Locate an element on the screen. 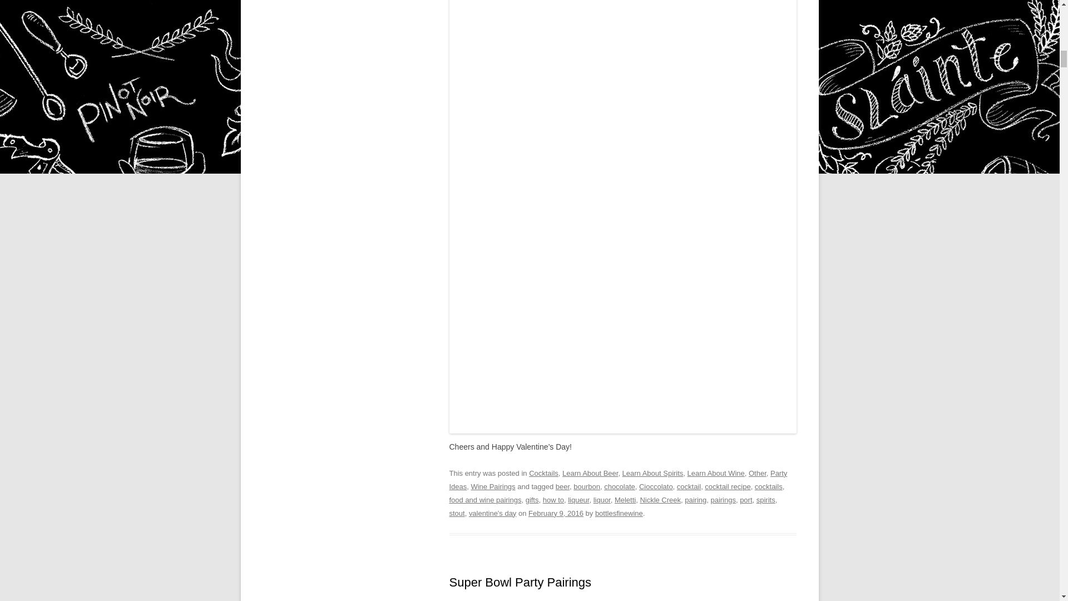 This screenshot has width=1068, height=601. food and wine pairings is located at coordinates (486, 500).